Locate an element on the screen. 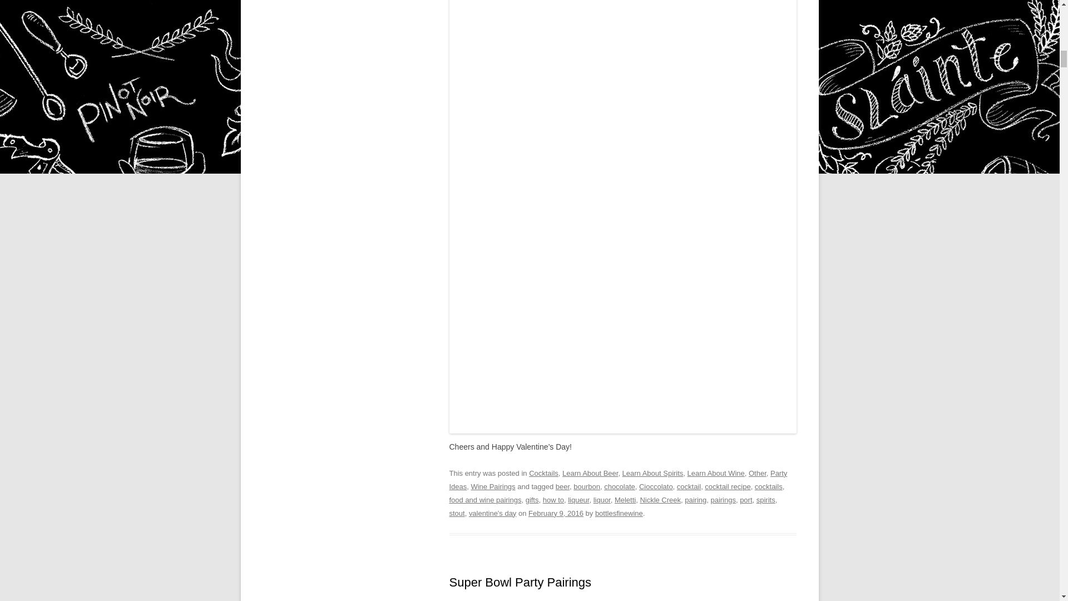 This screenshot has width=1068, height=601. food and wine pairings is located at coordinates (486, 500).